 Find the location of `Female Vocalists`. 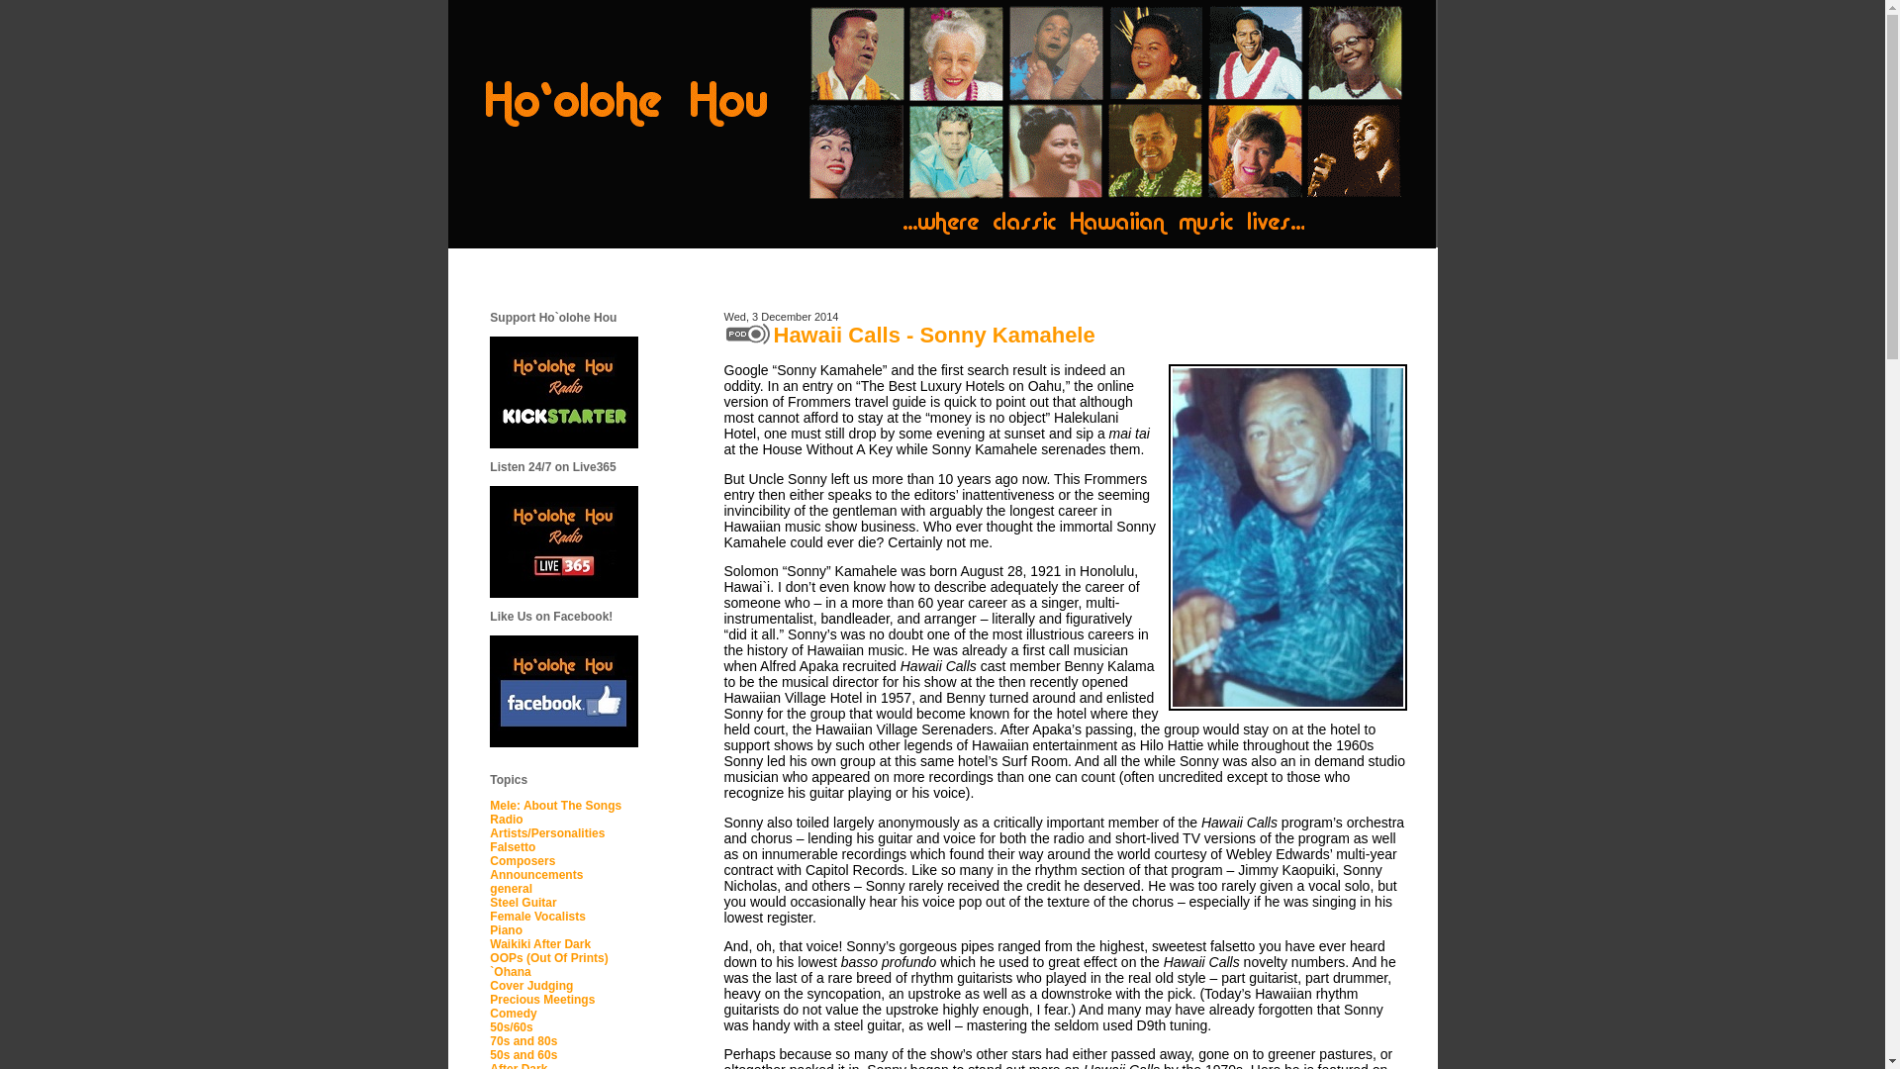

Female Vocalists is located at coordinates (537, 917).